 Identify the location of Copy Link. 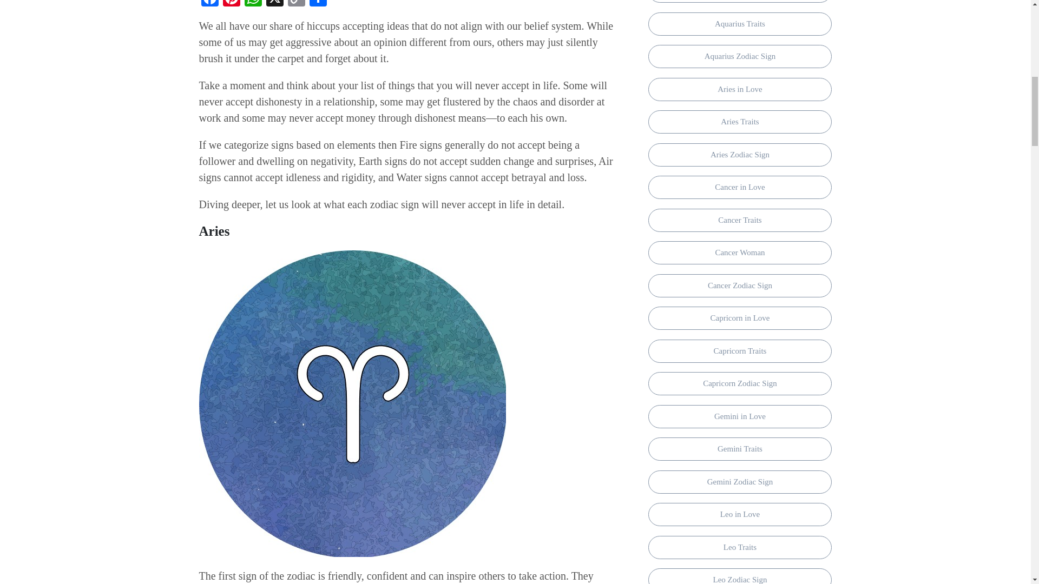
(297, 4).